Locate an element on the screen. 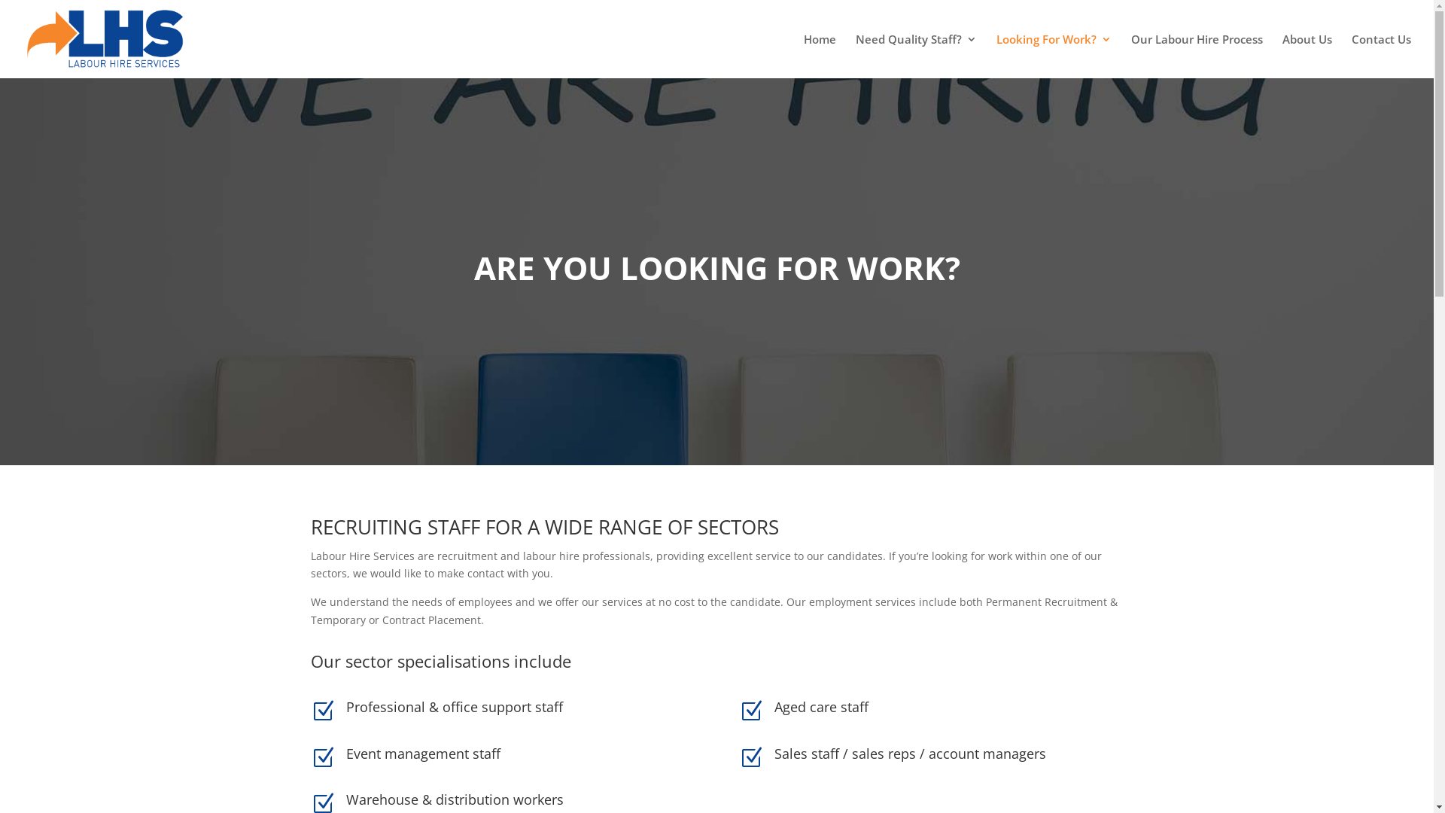 This screenshot has width=1445, height=813. Our Labour Hire Process is located at coordinates (1197, 56).